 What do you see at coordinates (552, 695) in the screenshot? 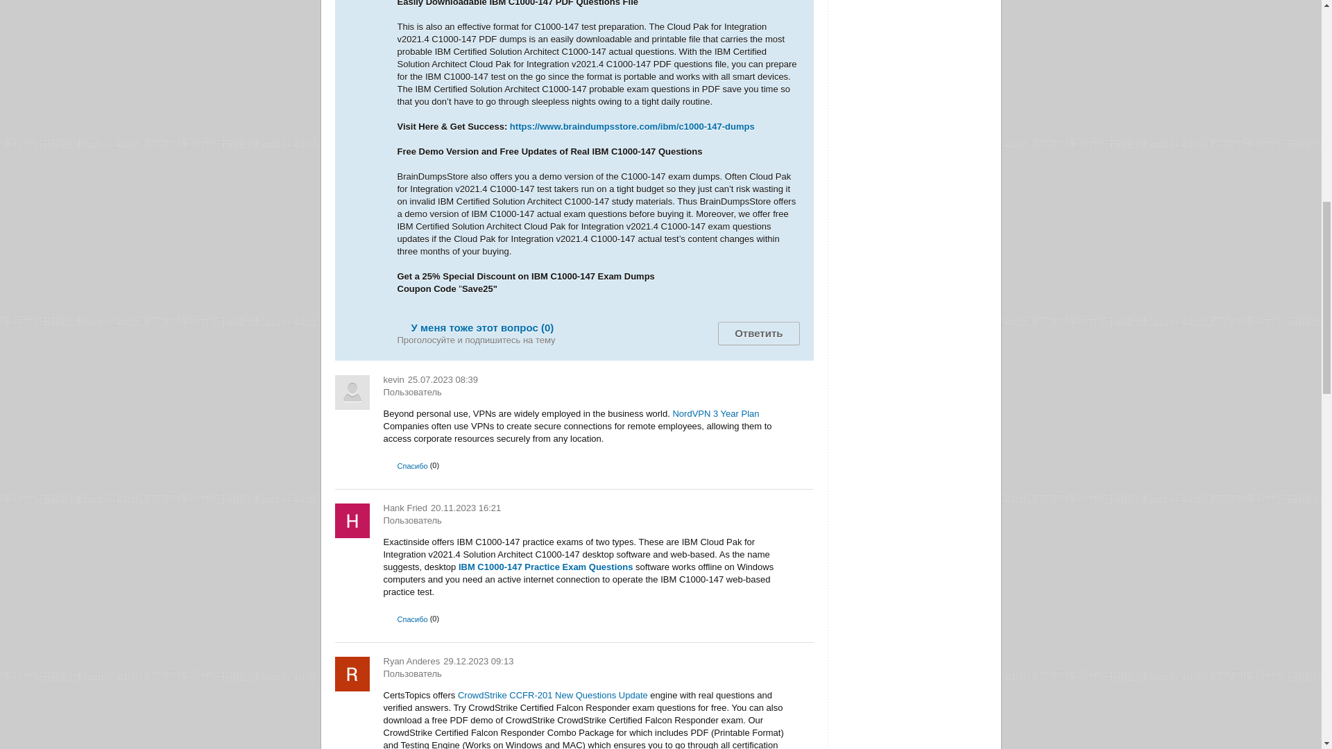
I see `CrowdStrike CCFR-201 New Questions Update` at bounding box center [552, 695].